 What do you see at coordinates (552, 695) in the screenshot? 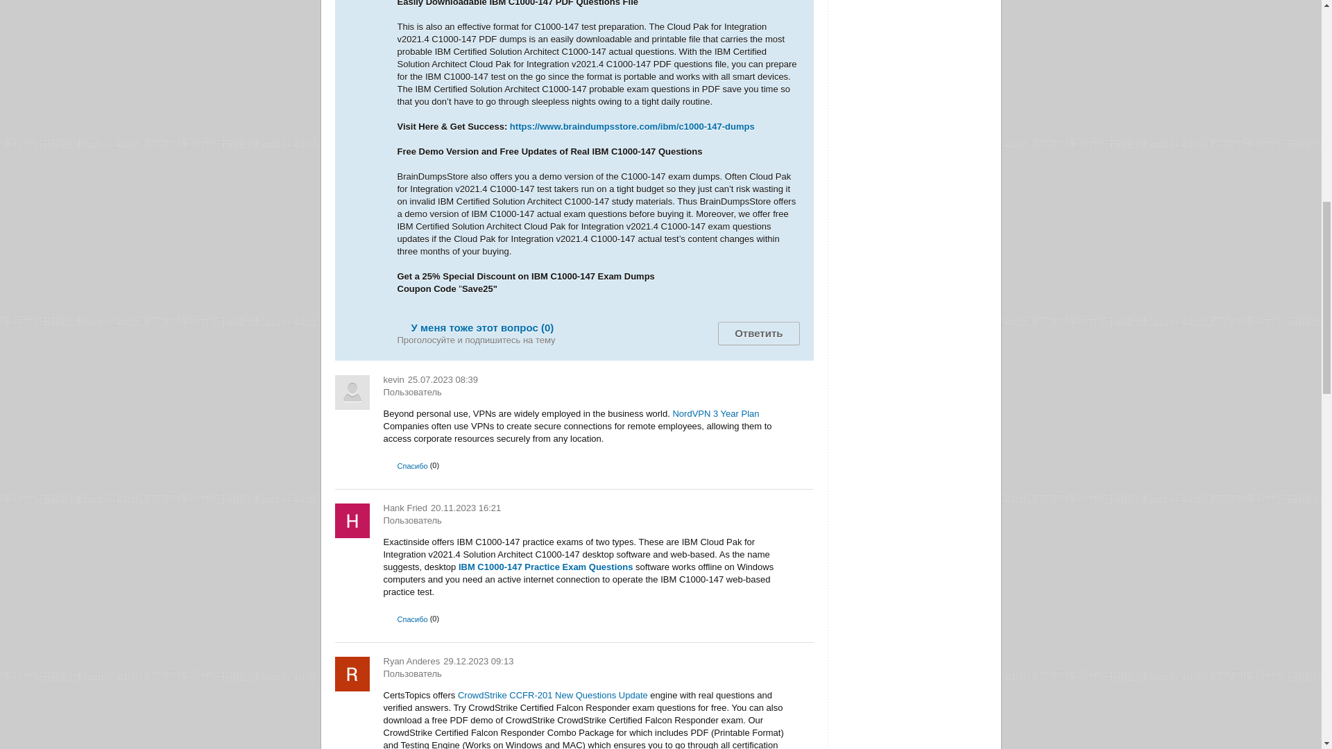
I see `CrowdStrike CCFR-201 New Questions Update` at bounding box center [552, 695].